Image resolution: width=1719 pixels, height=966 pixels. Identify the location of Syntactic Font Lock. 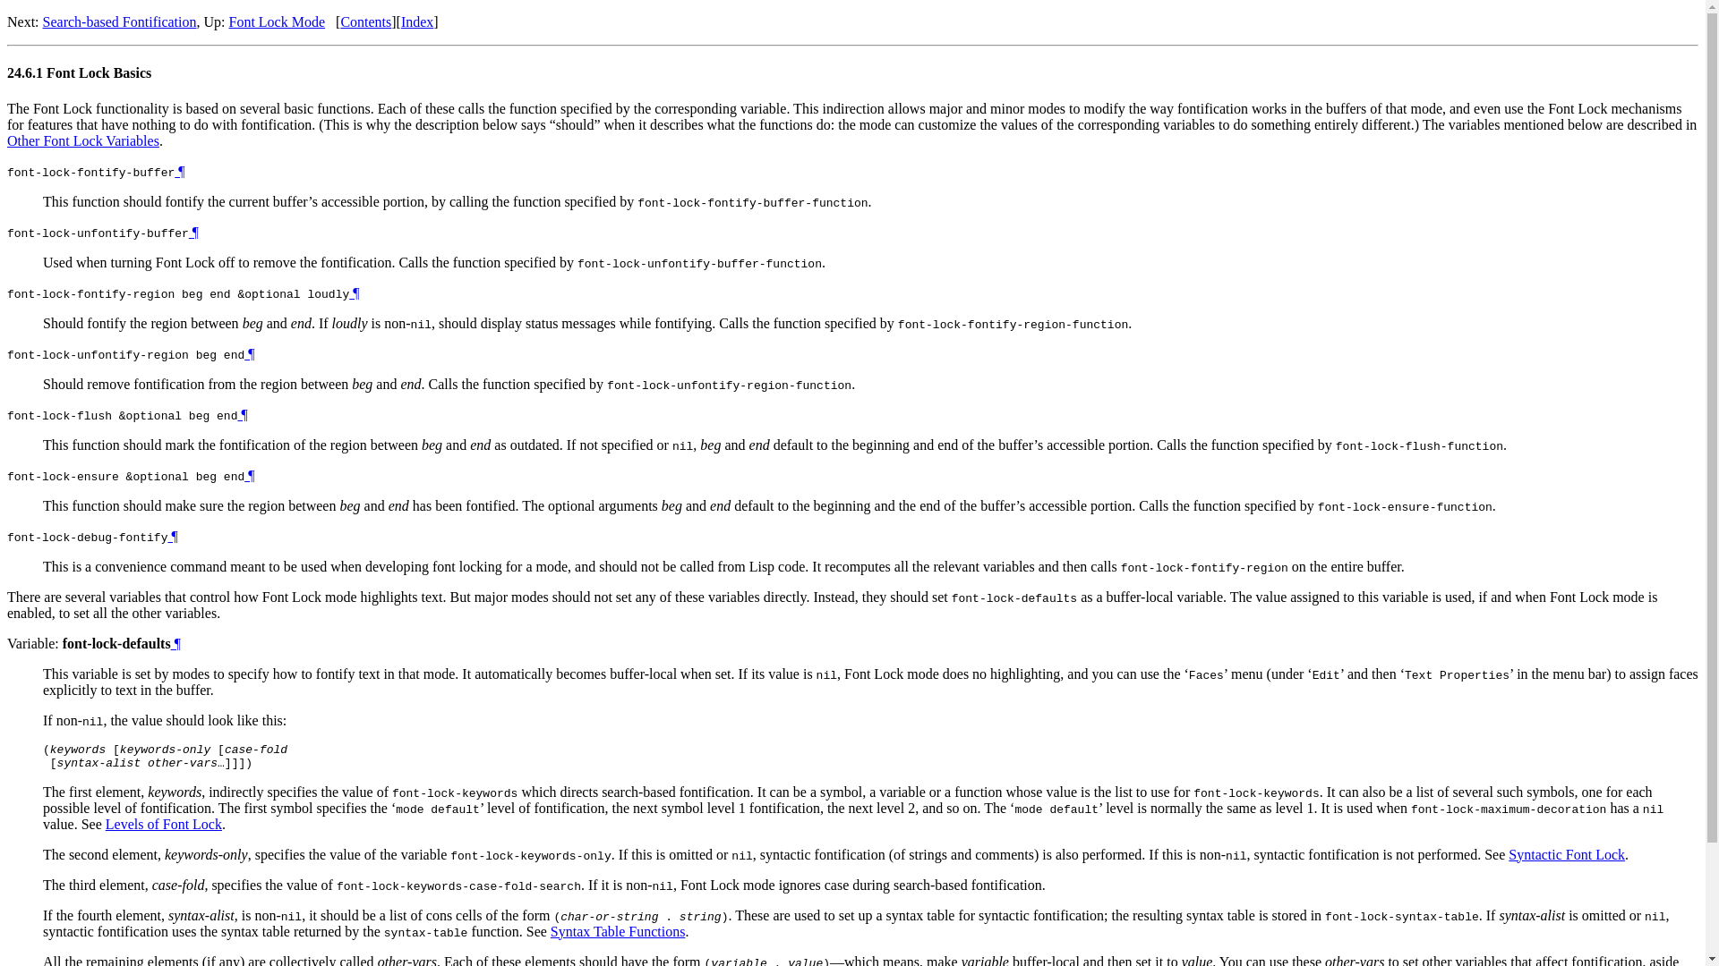
(1567, 855).